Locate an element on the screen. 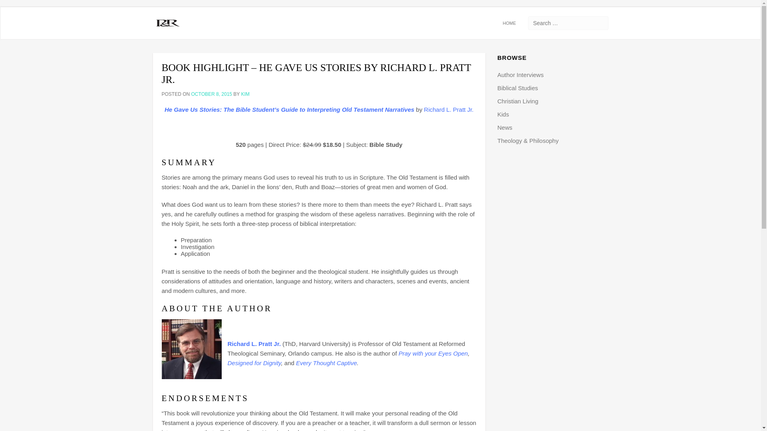  Biblical Studies is located at coordinates (518, 88).